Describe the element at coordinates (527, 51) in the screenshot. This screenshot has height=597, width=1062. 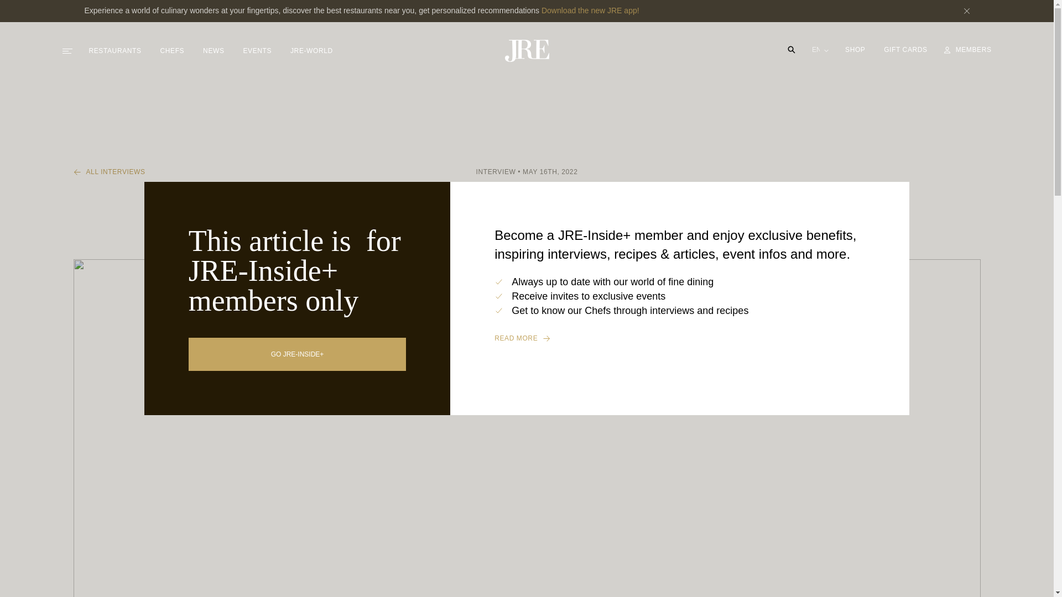
I see `home` at that location.